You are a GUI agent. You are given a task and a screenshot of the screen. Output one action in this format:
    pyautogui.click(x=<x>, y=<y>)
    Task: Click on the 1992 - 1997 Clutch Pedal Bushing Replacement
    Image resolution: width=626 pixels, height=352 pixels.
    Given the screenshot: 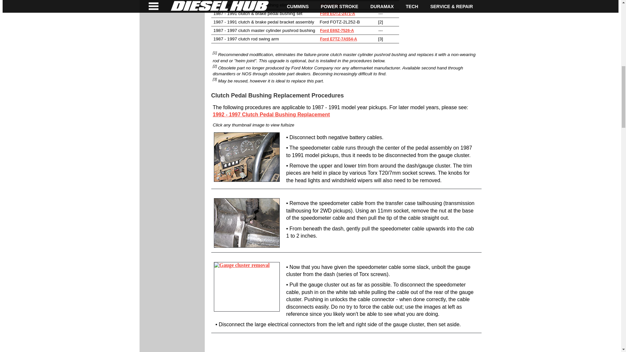 What is the action you would take?
    pyautogui.click(x=271, y=114)
    